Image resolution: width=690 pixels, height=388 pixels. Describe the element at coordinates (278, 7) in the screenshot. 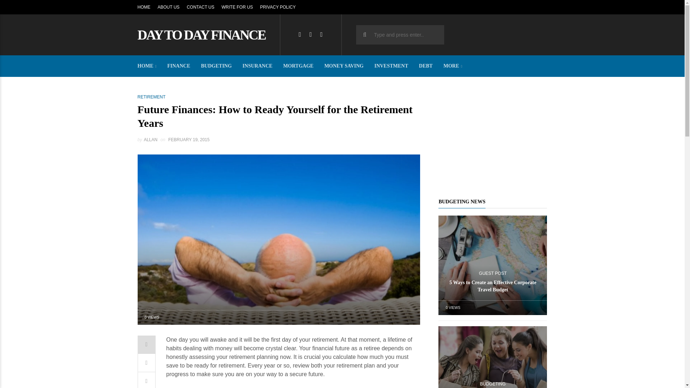

I see `PRIVACY POLICY` at that location.